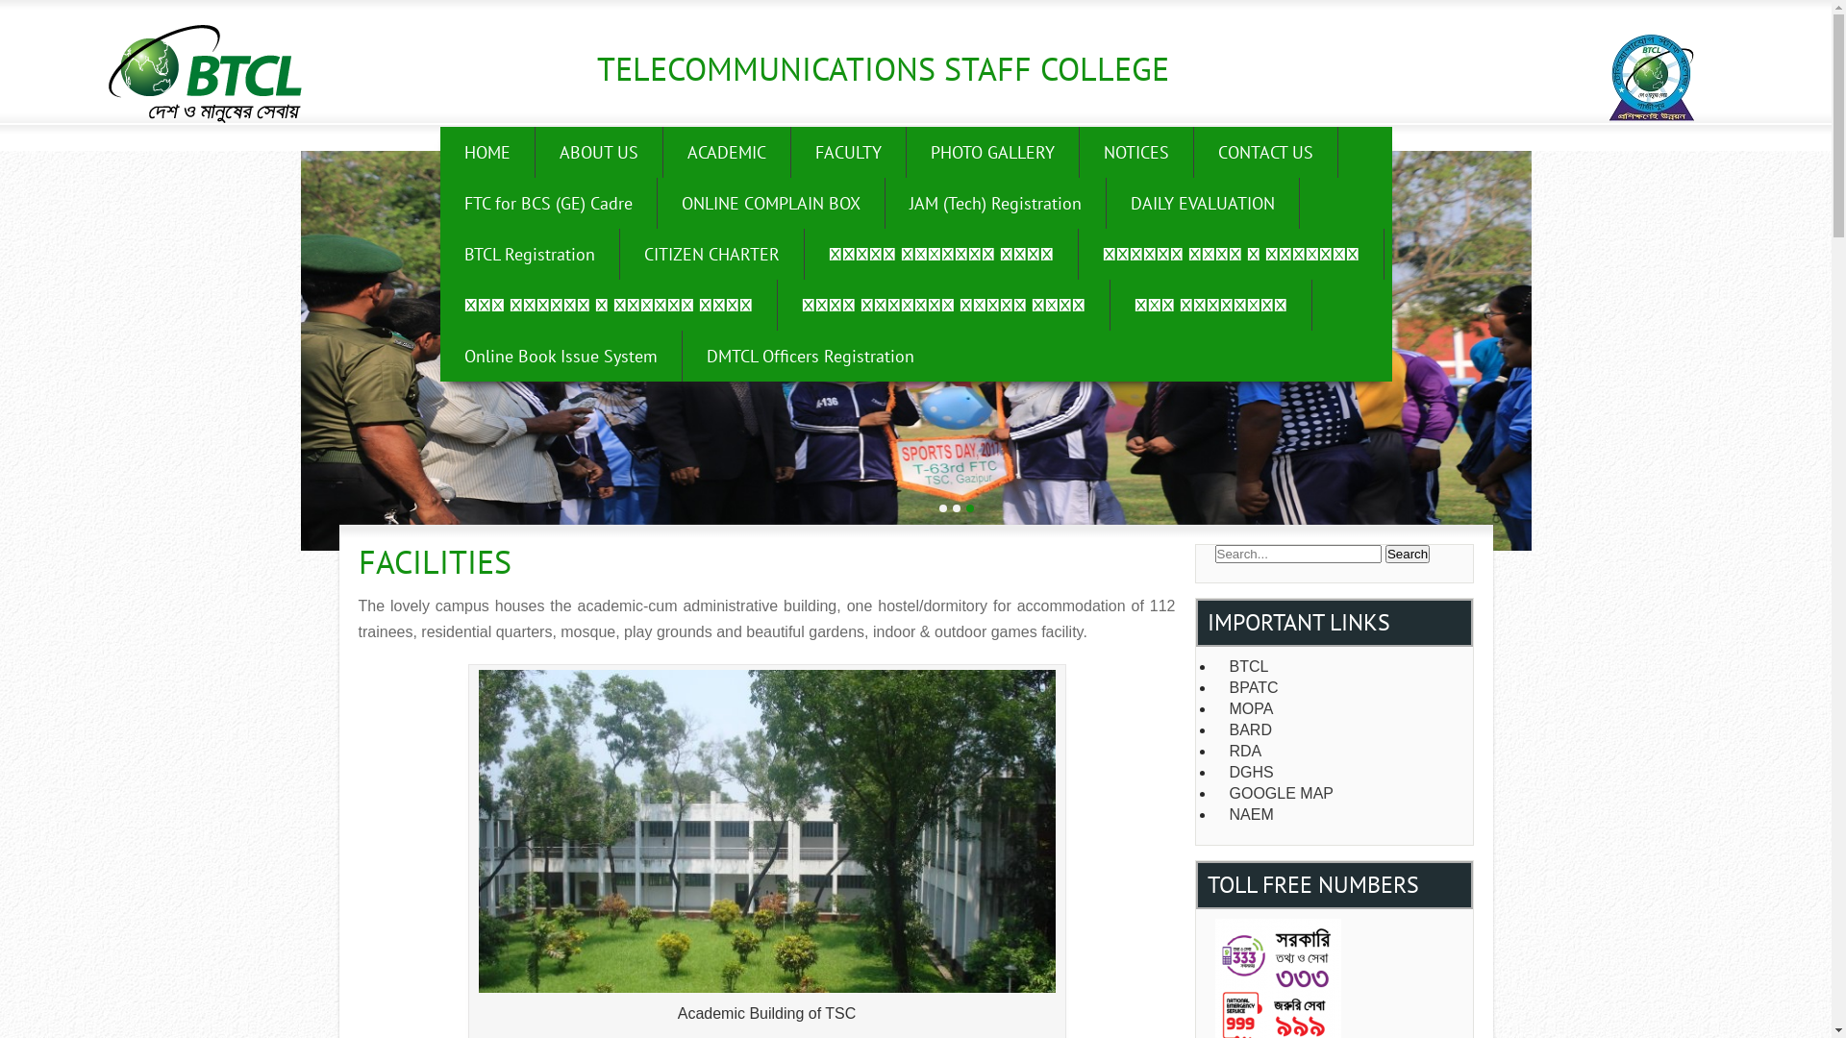  What do you see at coordinates (1340, 730) in the screenshot?
I see `BARD` at bounding box center [1340, 730].